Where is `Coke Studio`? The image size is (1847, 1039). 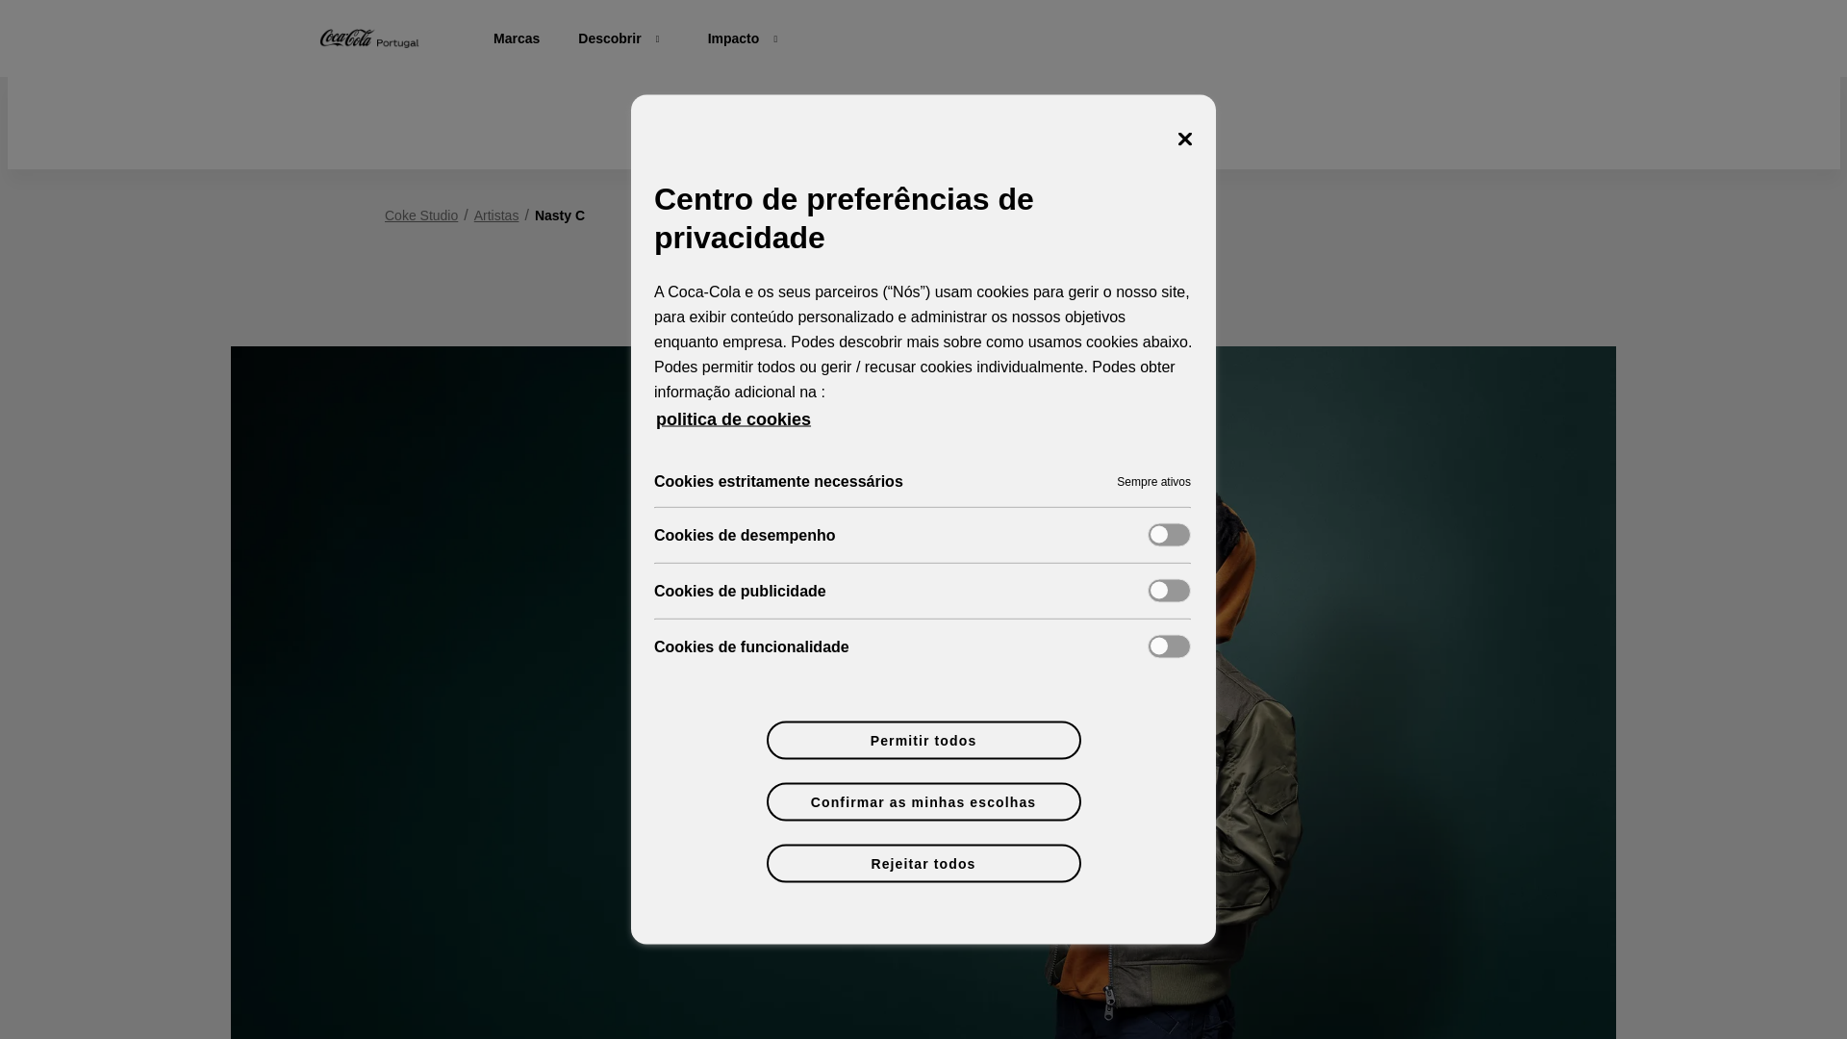 Coke Studio is located at coordinates (923, 779).